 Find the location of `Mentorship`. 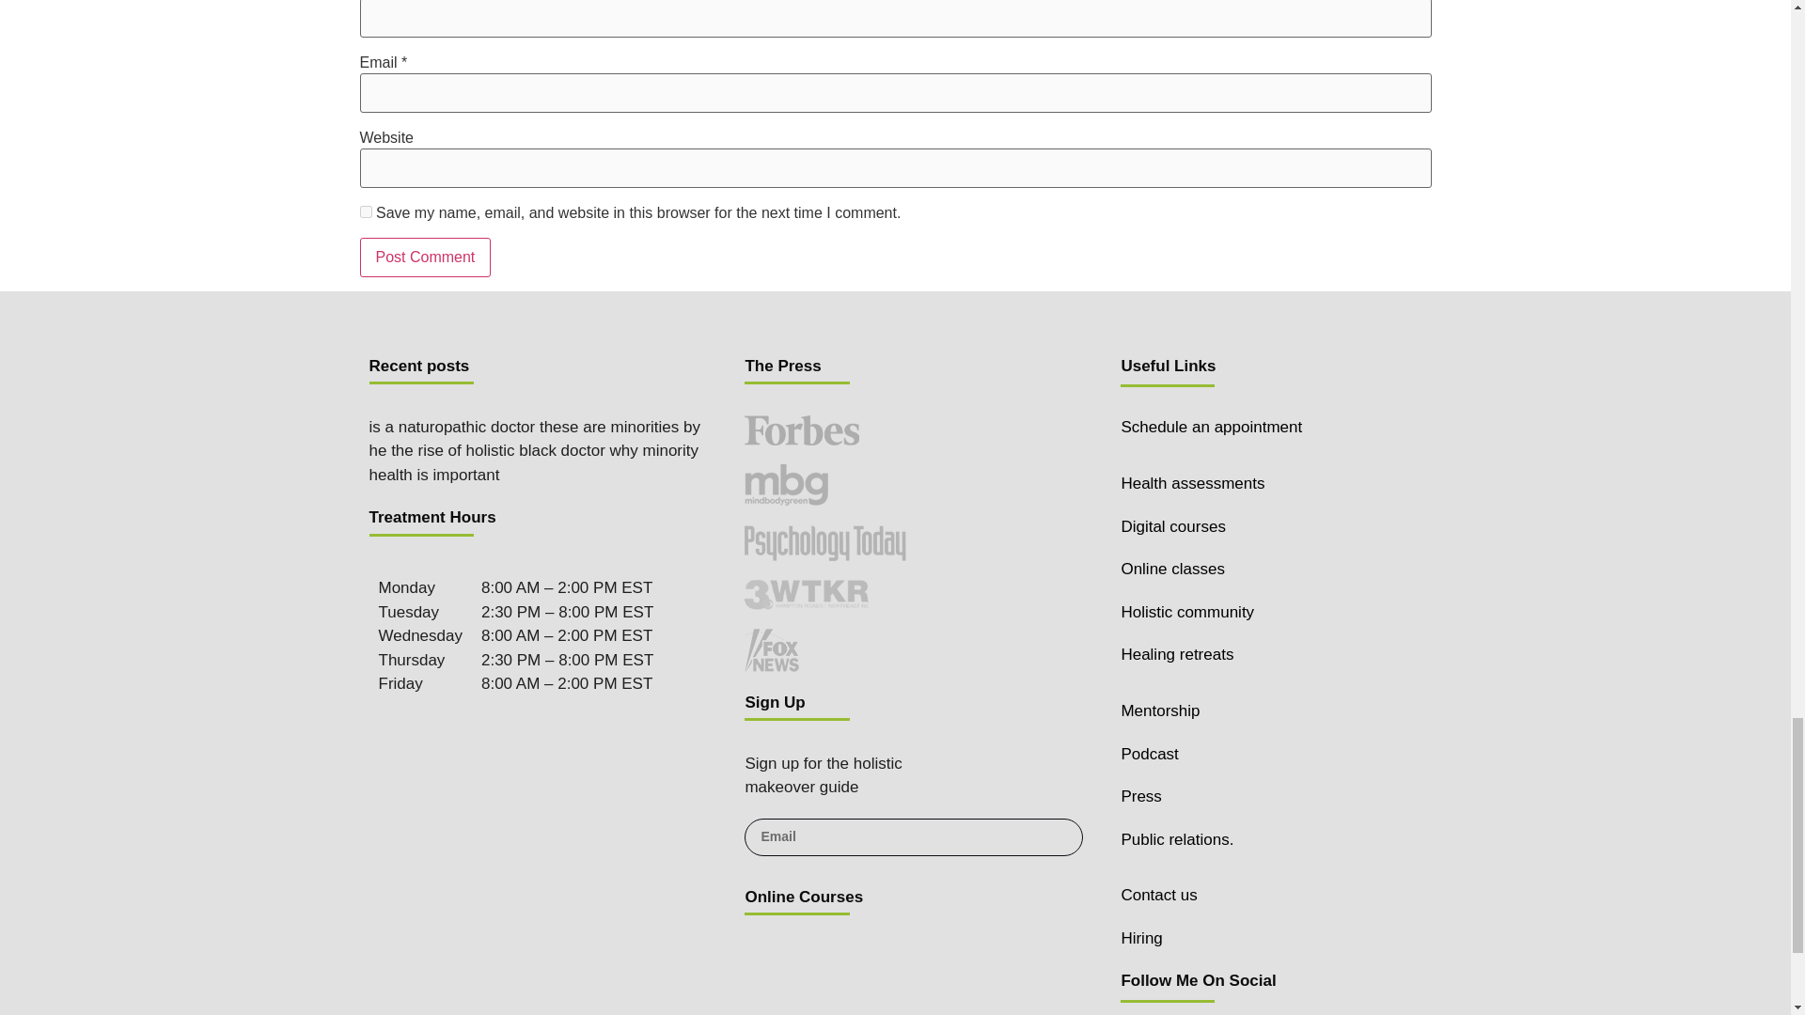

Mentorship is located at coordinates (1160, 710).